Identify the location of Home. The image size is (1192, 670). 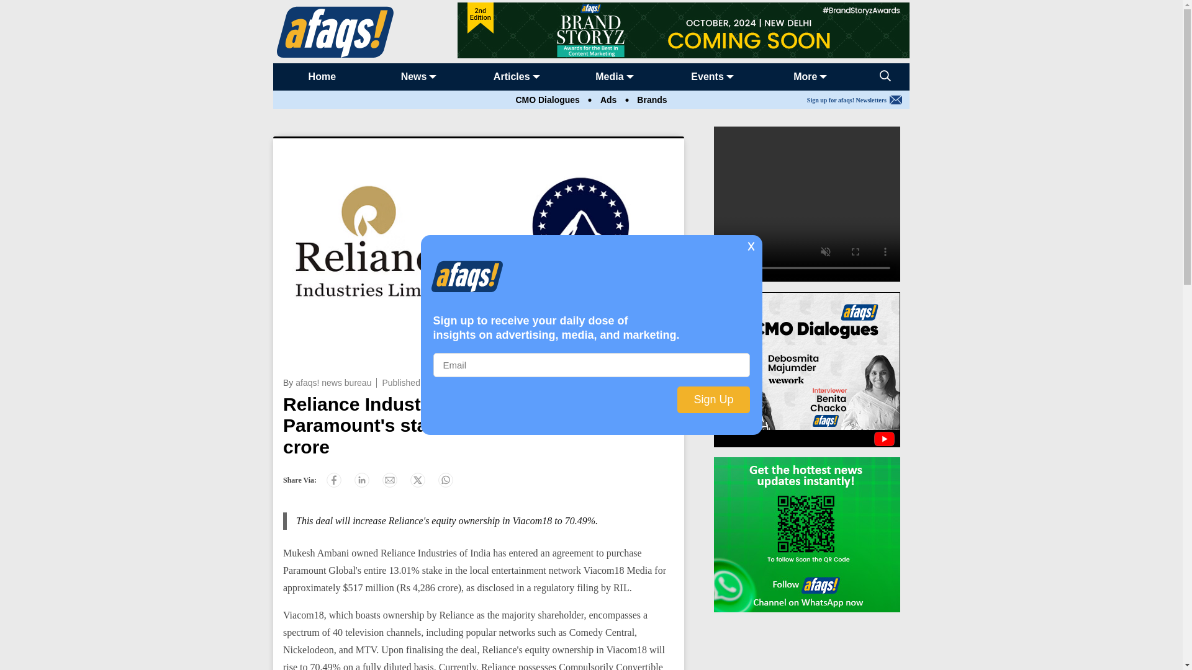
(322, 76).